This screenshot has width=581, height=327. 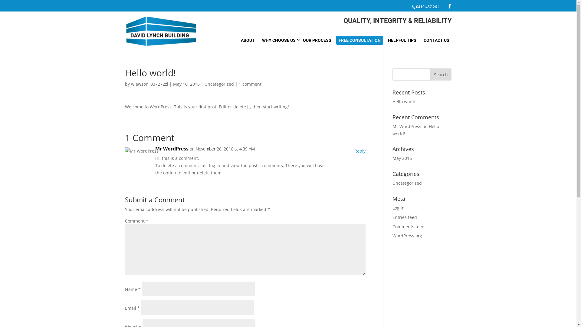 What do you see at coordinates (248, 40) in the screenshot?
I see `ABOUT` at bounding box center [248, 40].